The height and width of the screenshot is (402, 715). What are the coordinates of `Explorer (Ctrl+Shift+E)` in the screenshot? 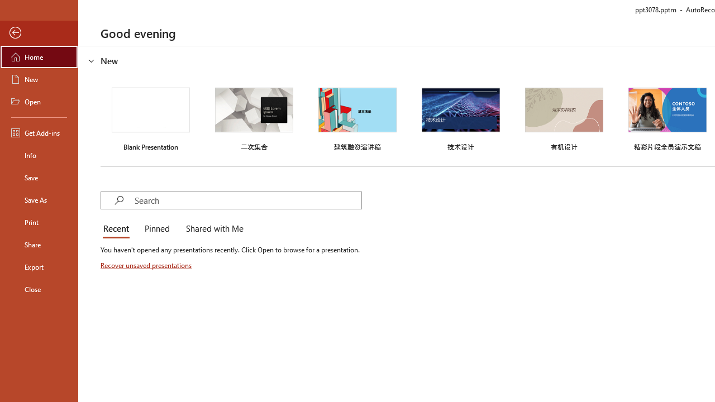 It's located at (76, 217).